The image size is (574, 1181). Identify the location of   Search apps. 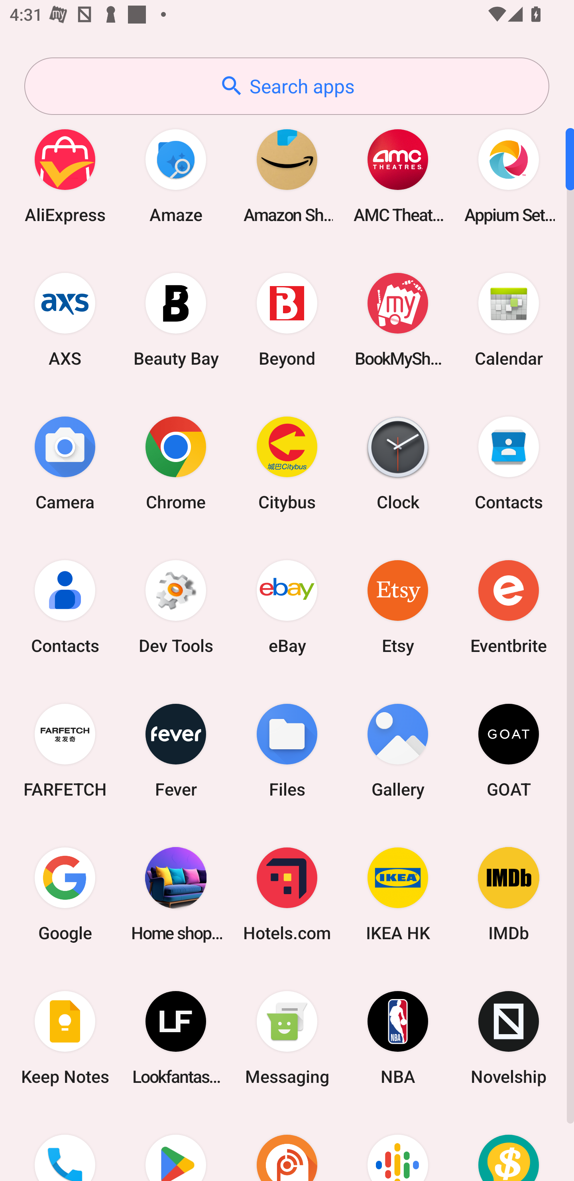
(287, 86).